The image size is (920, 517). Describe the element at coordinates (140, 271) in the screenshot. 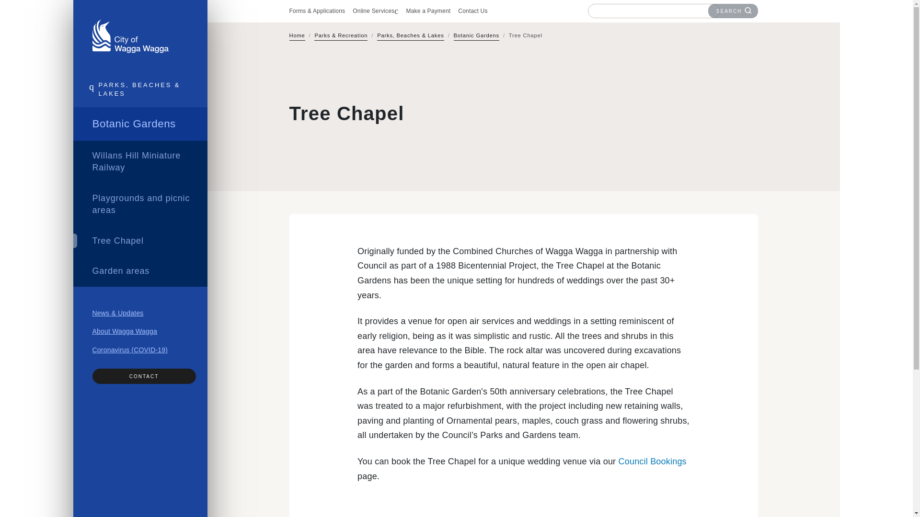

I see `Garden areas` at that location.